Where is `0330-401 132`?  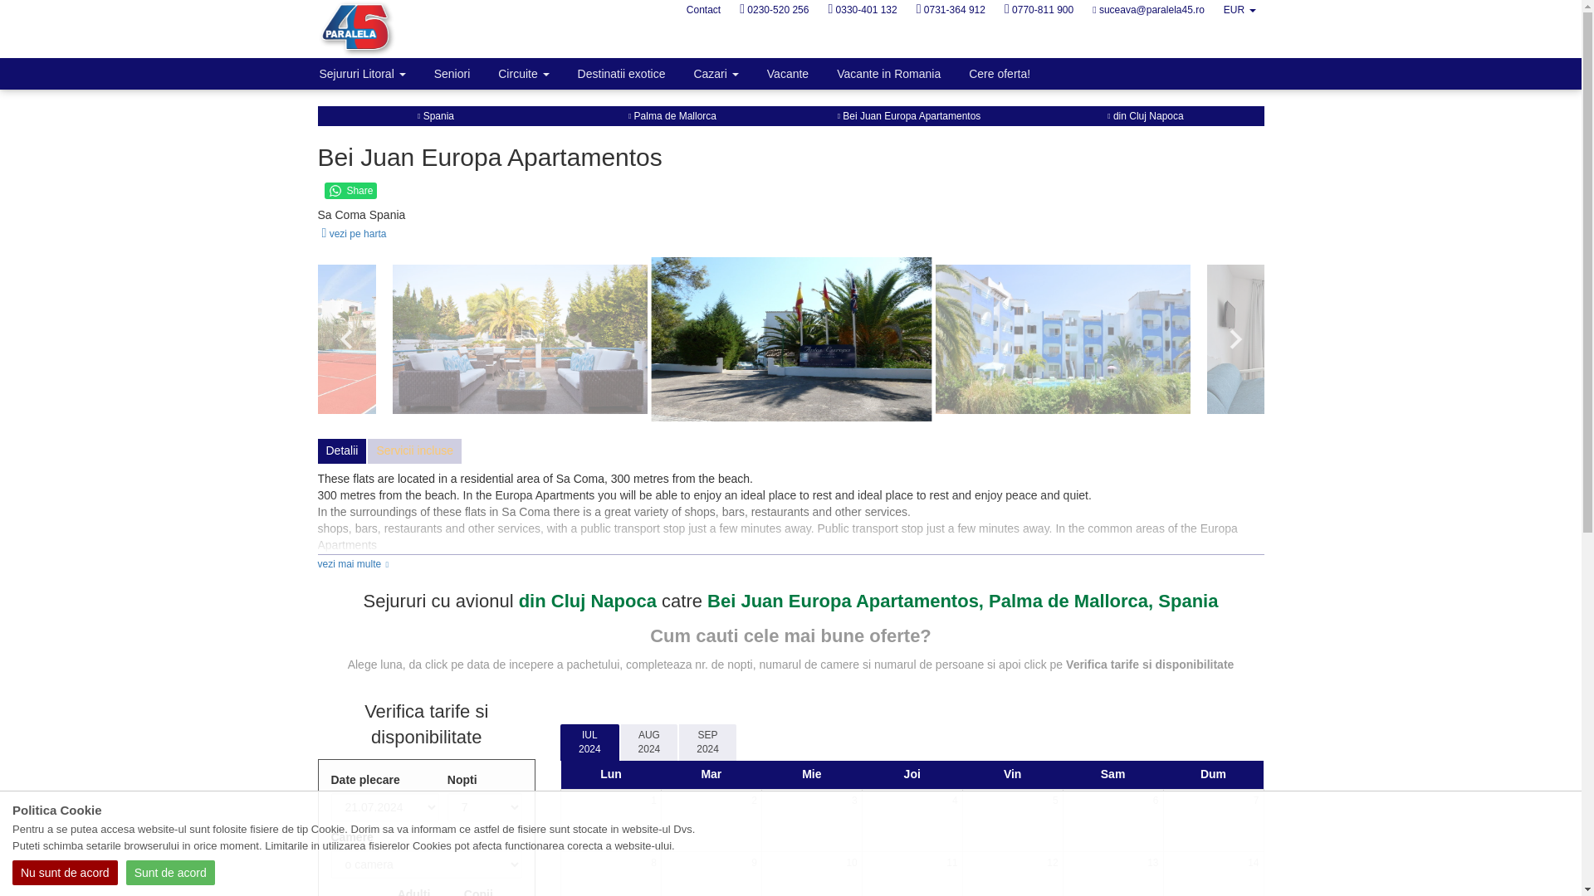
0330-401 132 is located at coordinates (862, 10).